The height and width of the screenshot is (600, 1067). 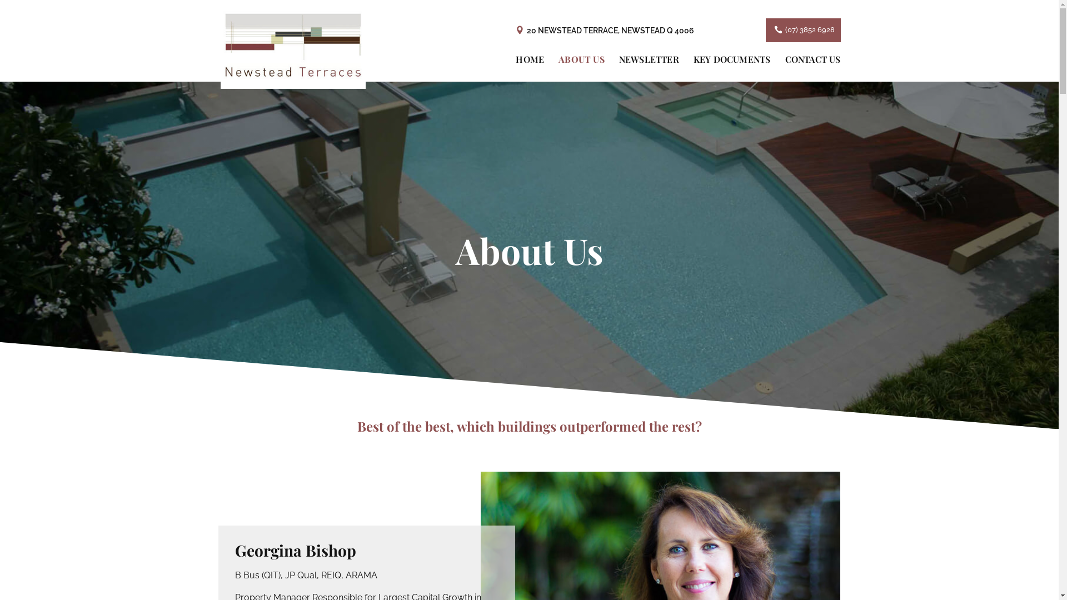 What do you see at coordinates (732, 69) in the screenshot?
I see `KEY DOCUMENTS` at bounding box center [732, 69].